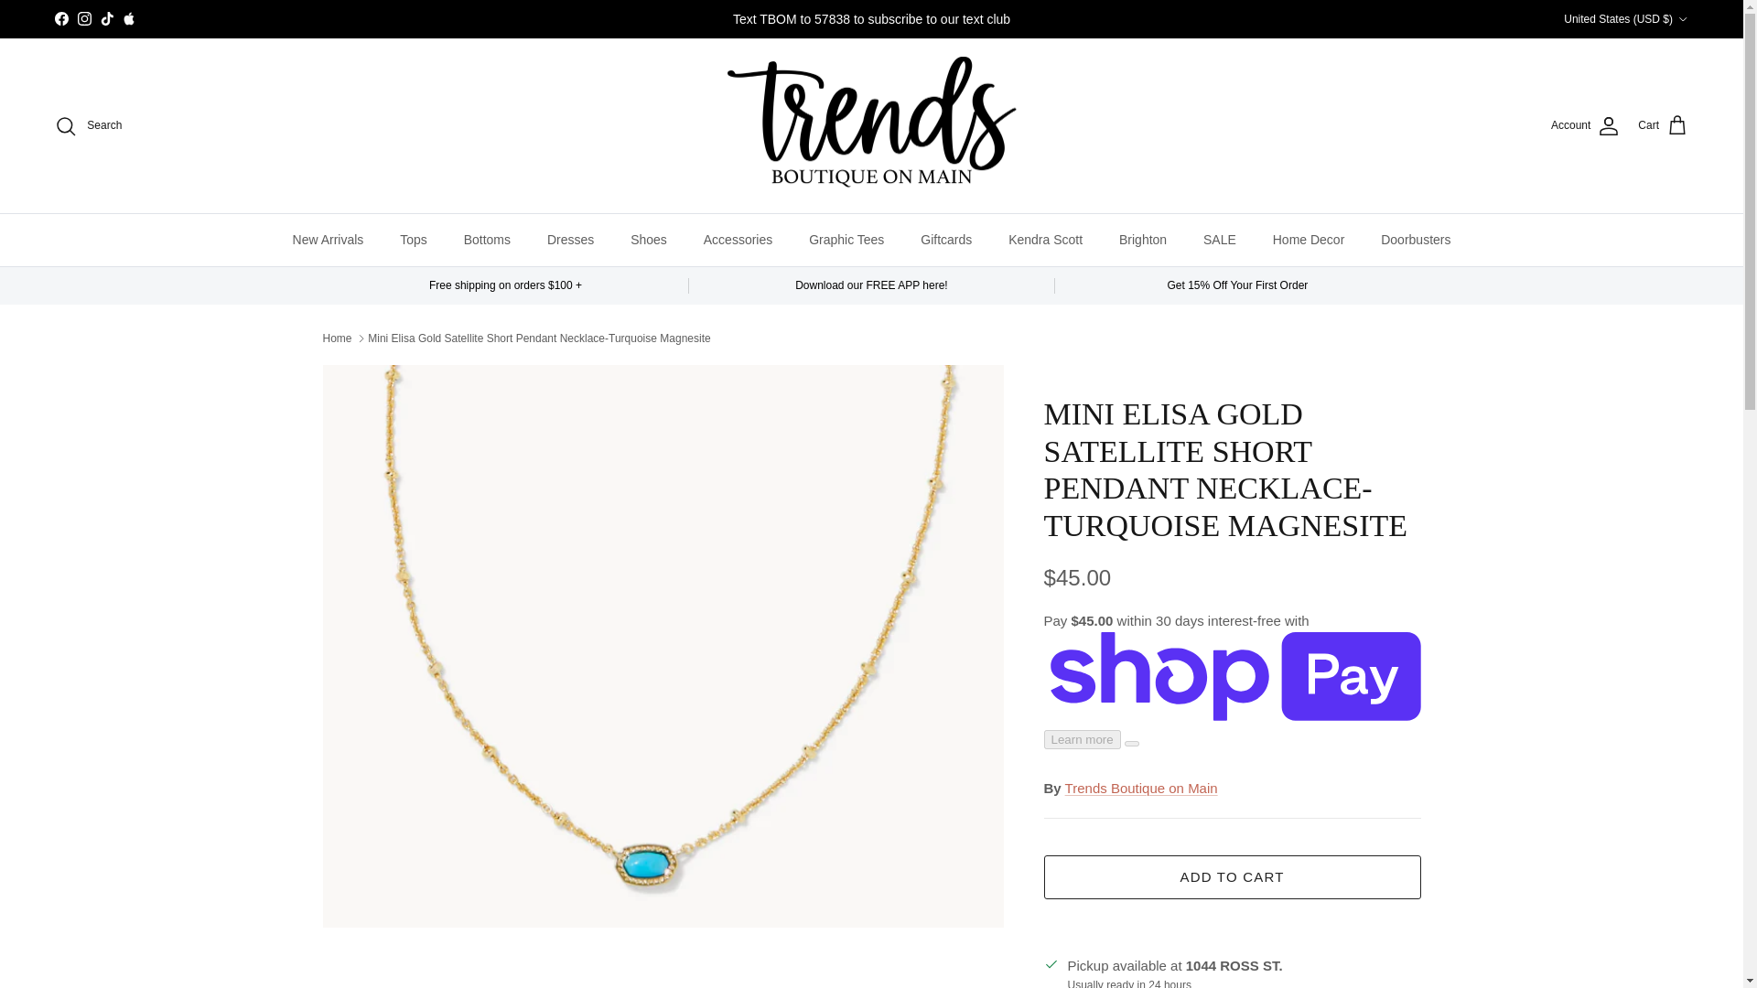  What do you see at coordinates (106, 18) in the screenshot?
I see `Trends Boutique on Main on TikTok` at bounding box center [106, 18].